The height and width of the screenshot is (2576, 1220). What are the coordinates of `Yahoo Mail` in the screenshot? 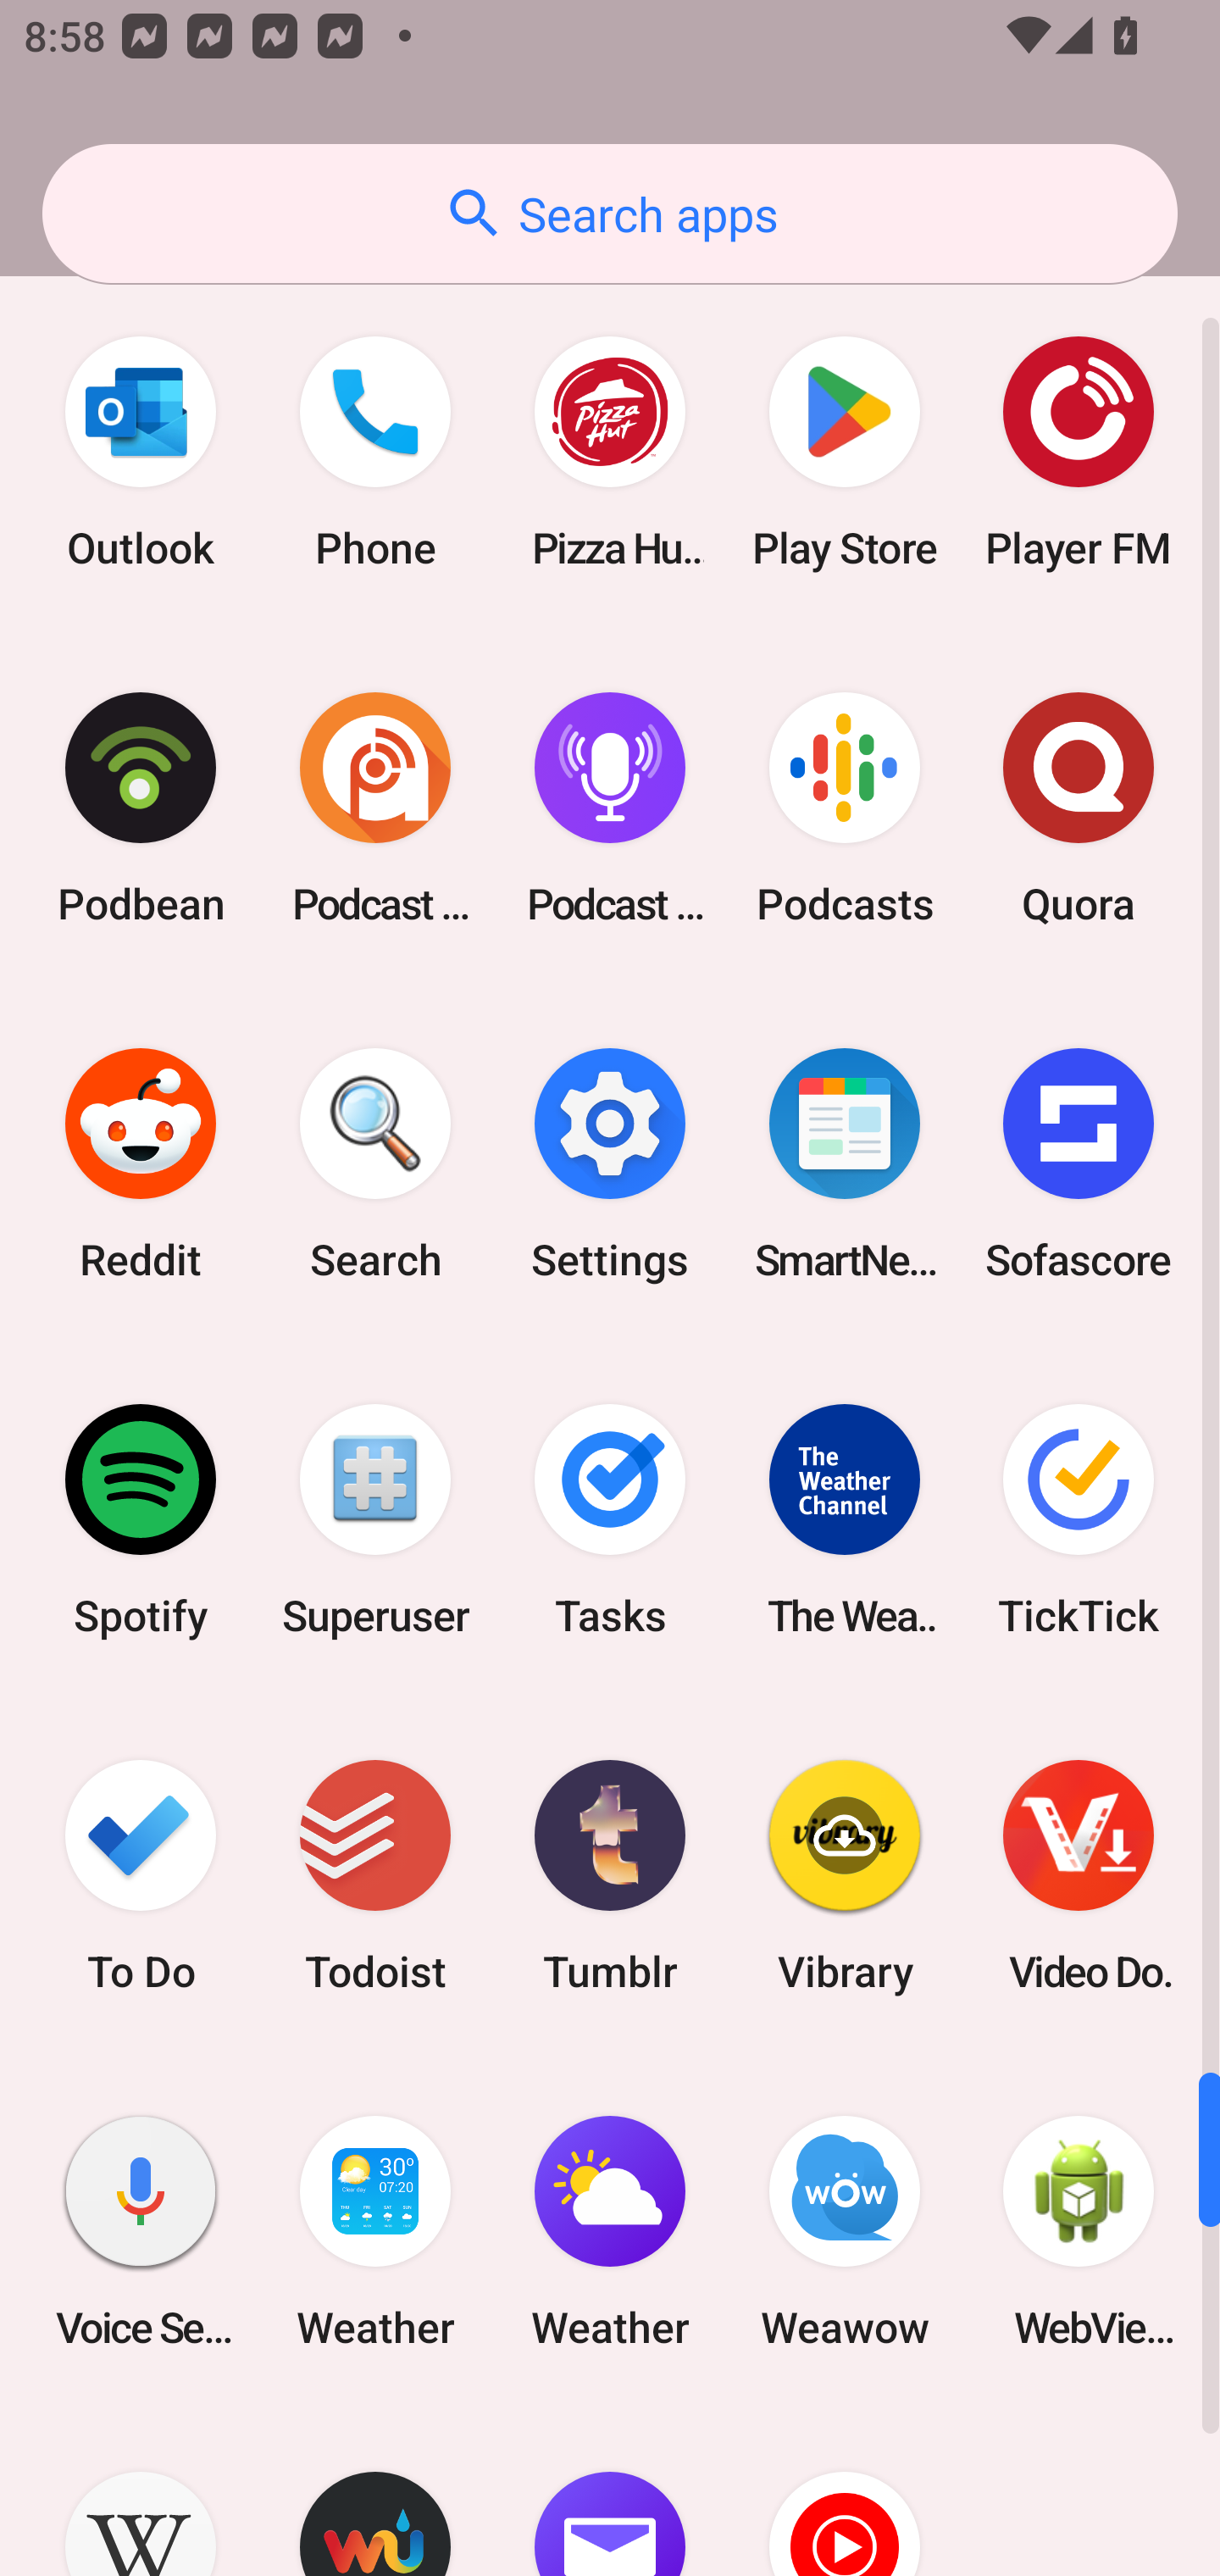 It's located at (610, 2493).